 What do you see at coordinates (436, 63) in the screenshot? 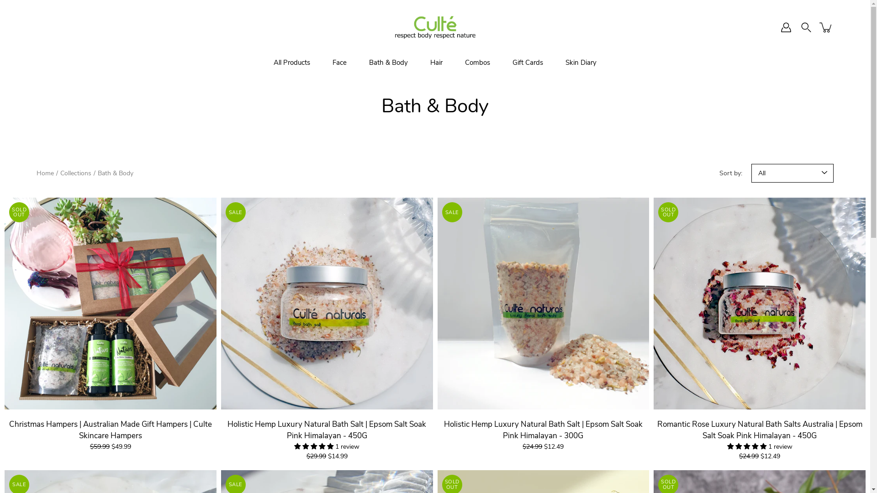
I see `Hair` at bounding box center [436, 63].